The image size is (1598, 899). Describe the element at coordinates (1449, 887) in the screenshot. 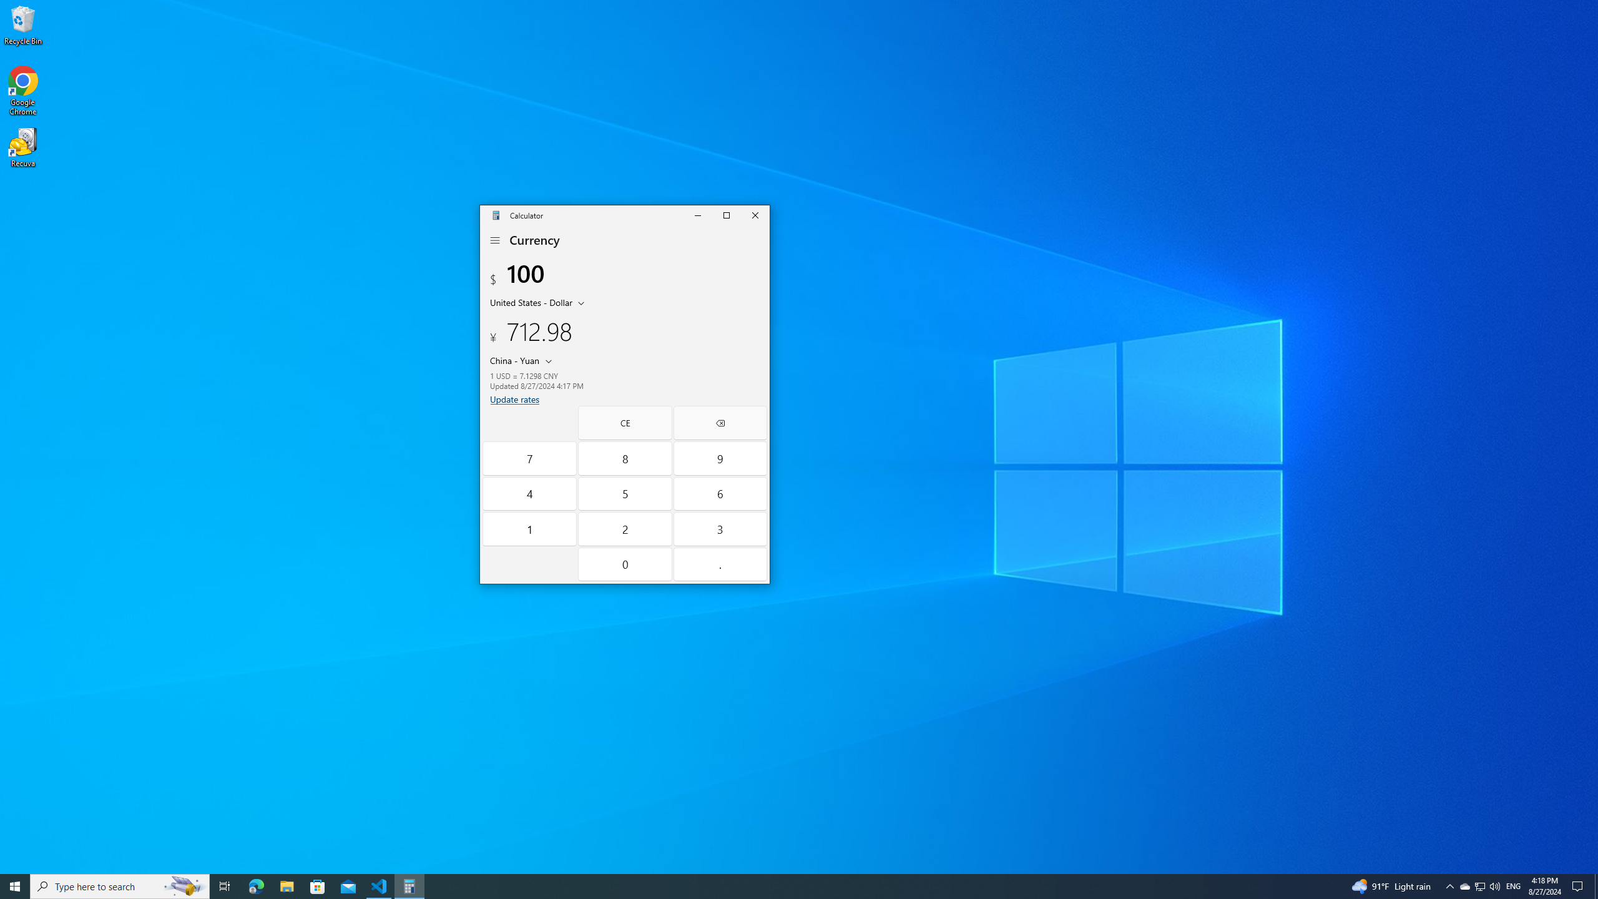

I see `Notification Chevron` at that location.